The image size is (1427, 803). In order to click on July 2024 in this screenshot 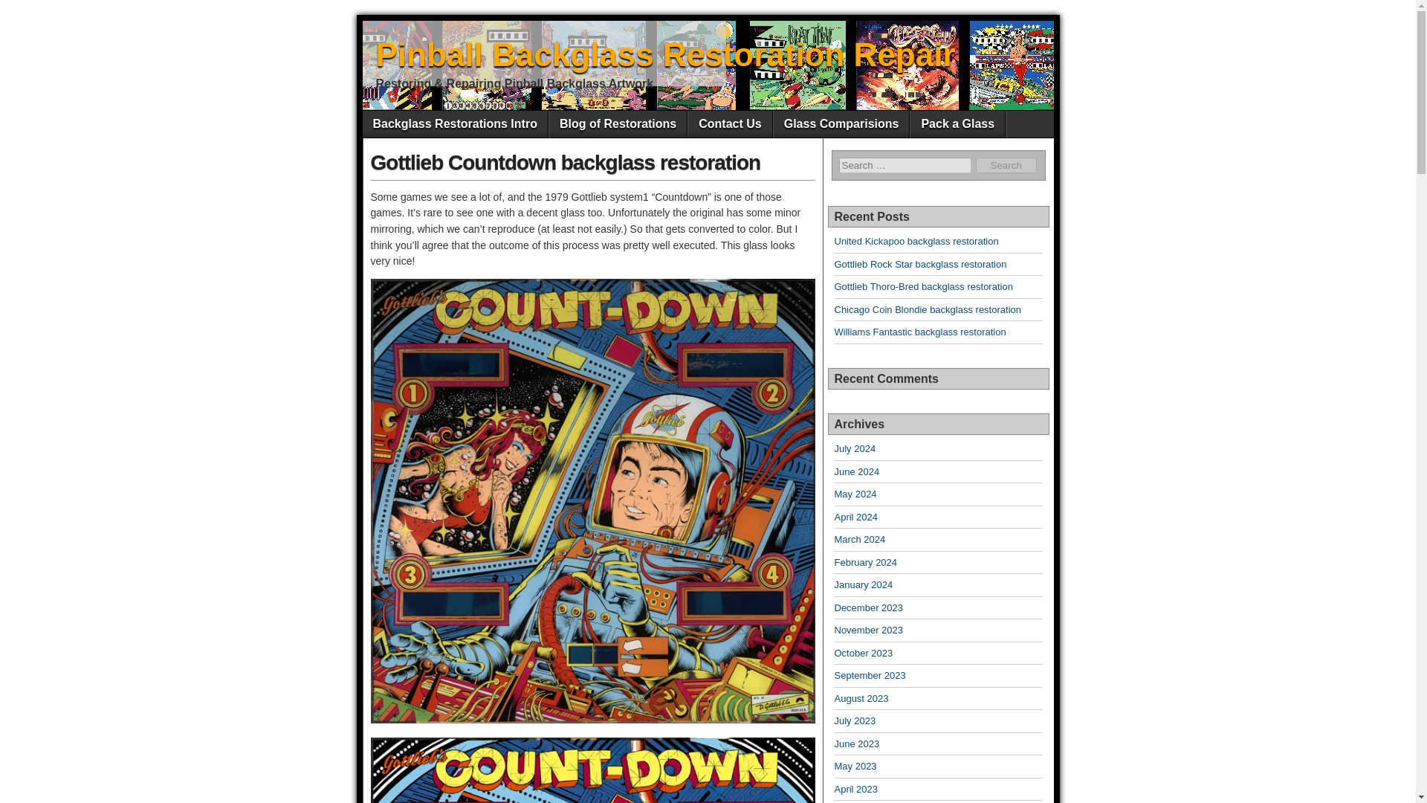, I will do `click(855, 449)`.